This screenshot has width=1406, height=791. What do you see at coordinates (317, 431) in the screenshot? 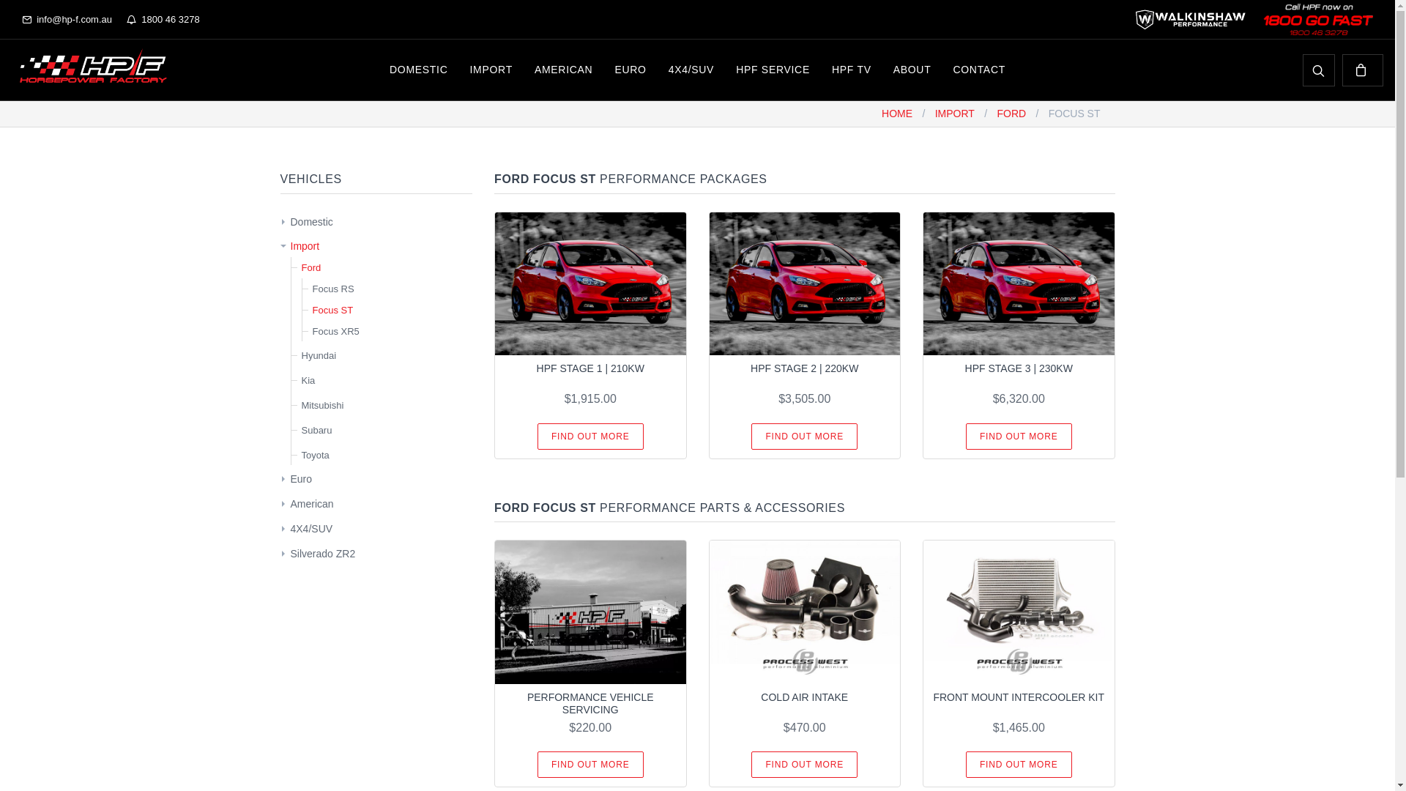
I see `Subaru` at bounding box center [317, 431].